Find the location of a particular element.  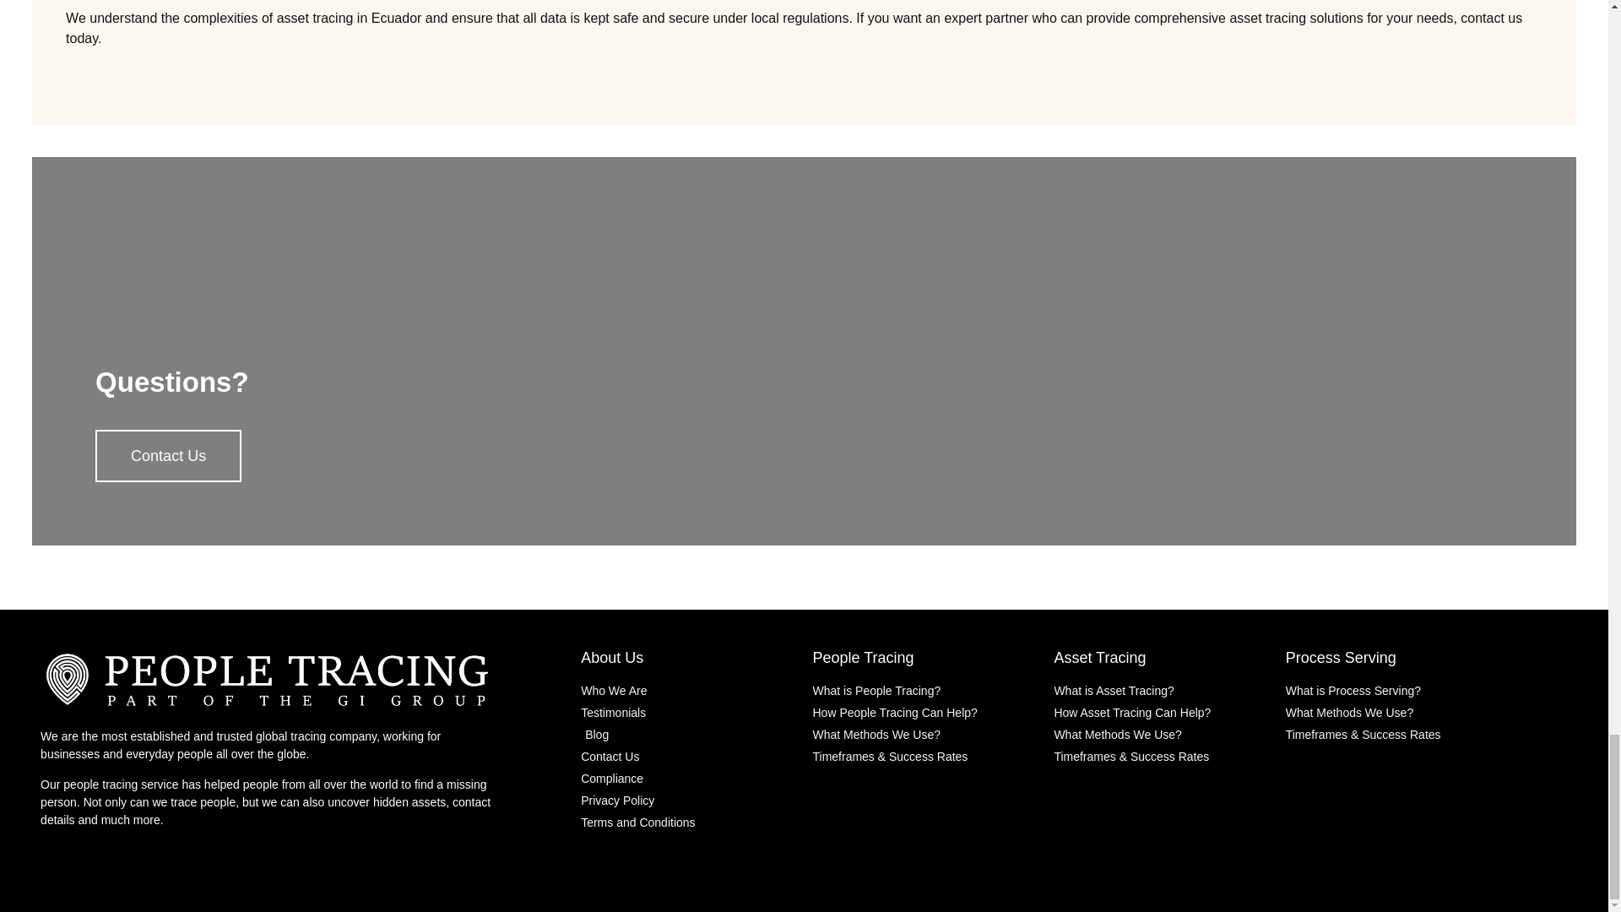

What Methods We Use? is located at coordinates (924, 735).